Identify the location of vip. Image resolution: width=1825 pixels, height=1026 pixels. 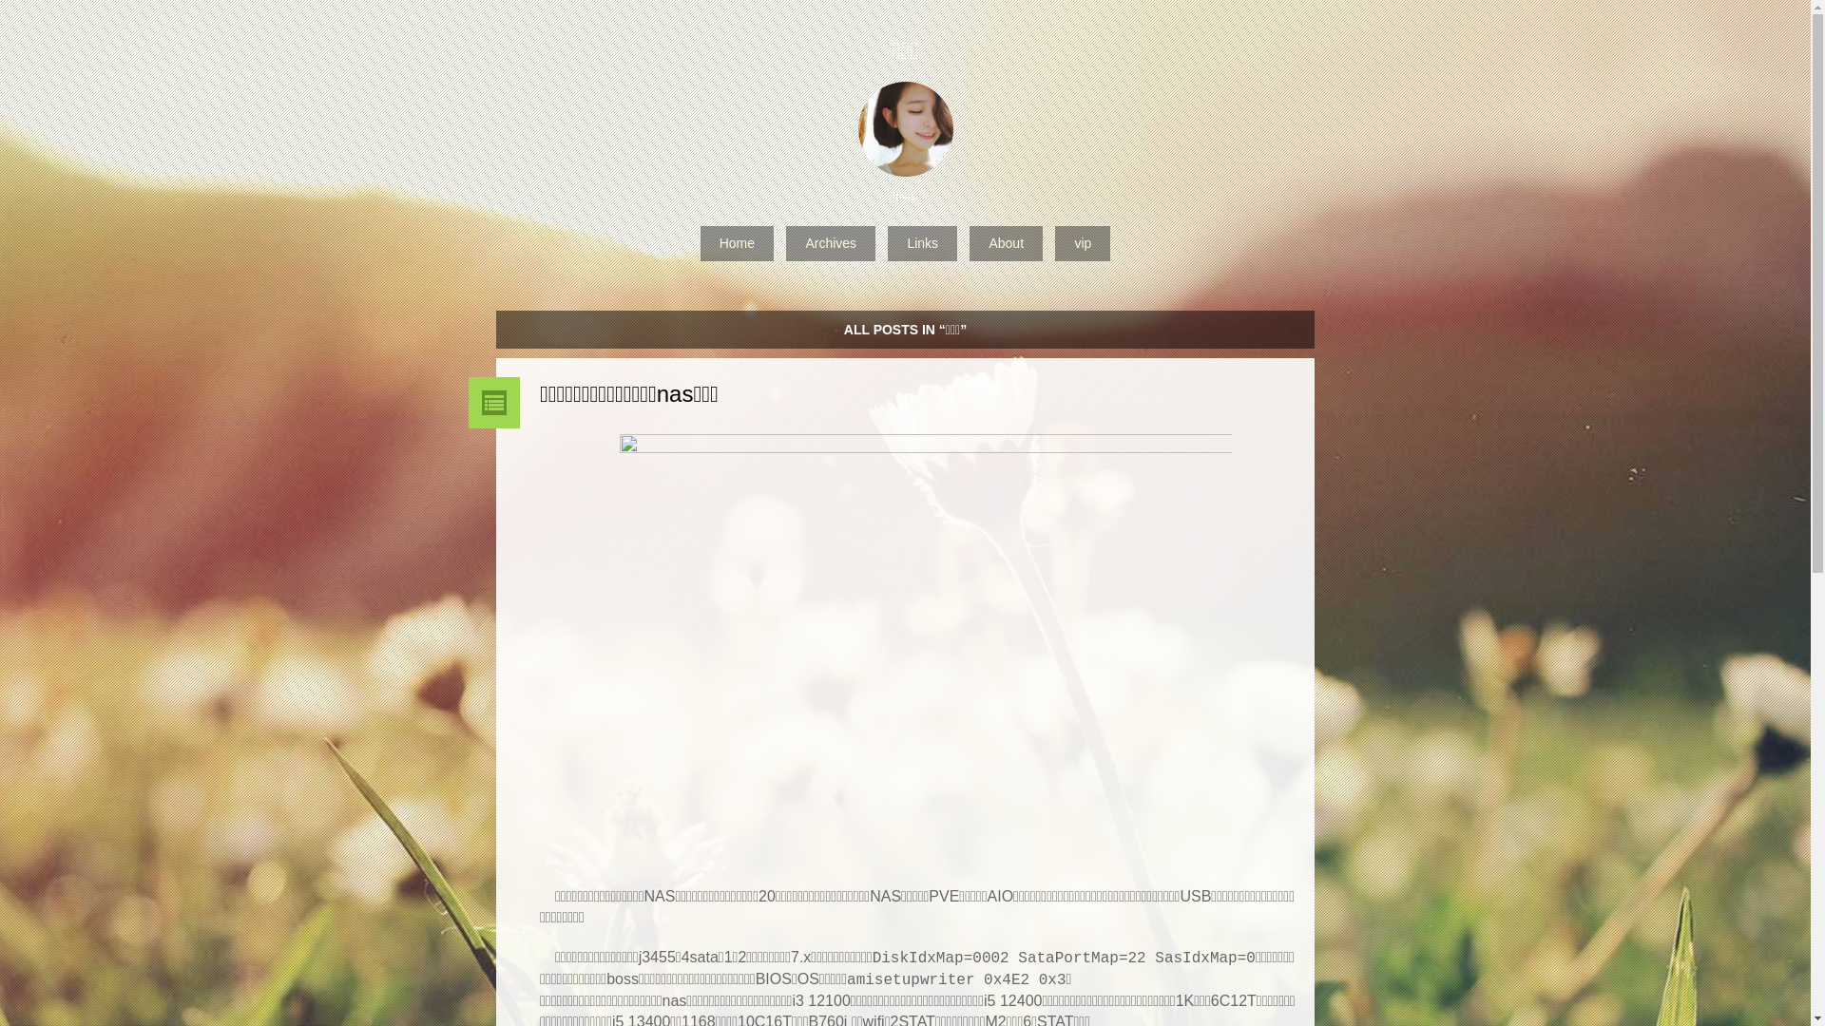
(1083, 243).